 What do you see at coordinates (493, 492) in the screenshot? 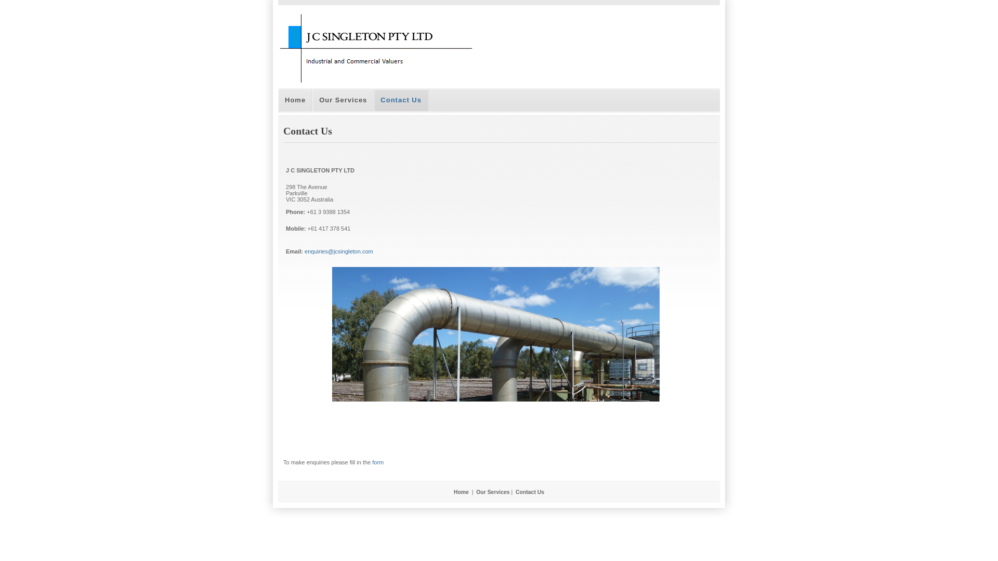
I see `Our Services` at bounding box center [493, 492].